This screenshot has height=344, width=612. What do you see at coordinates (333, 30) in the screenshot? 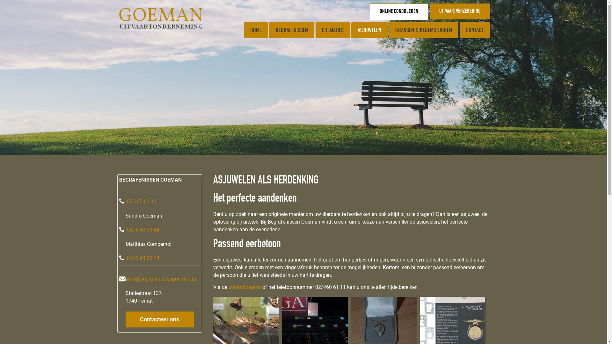
I see `CREMATIES` at bounding box center [333, 30].